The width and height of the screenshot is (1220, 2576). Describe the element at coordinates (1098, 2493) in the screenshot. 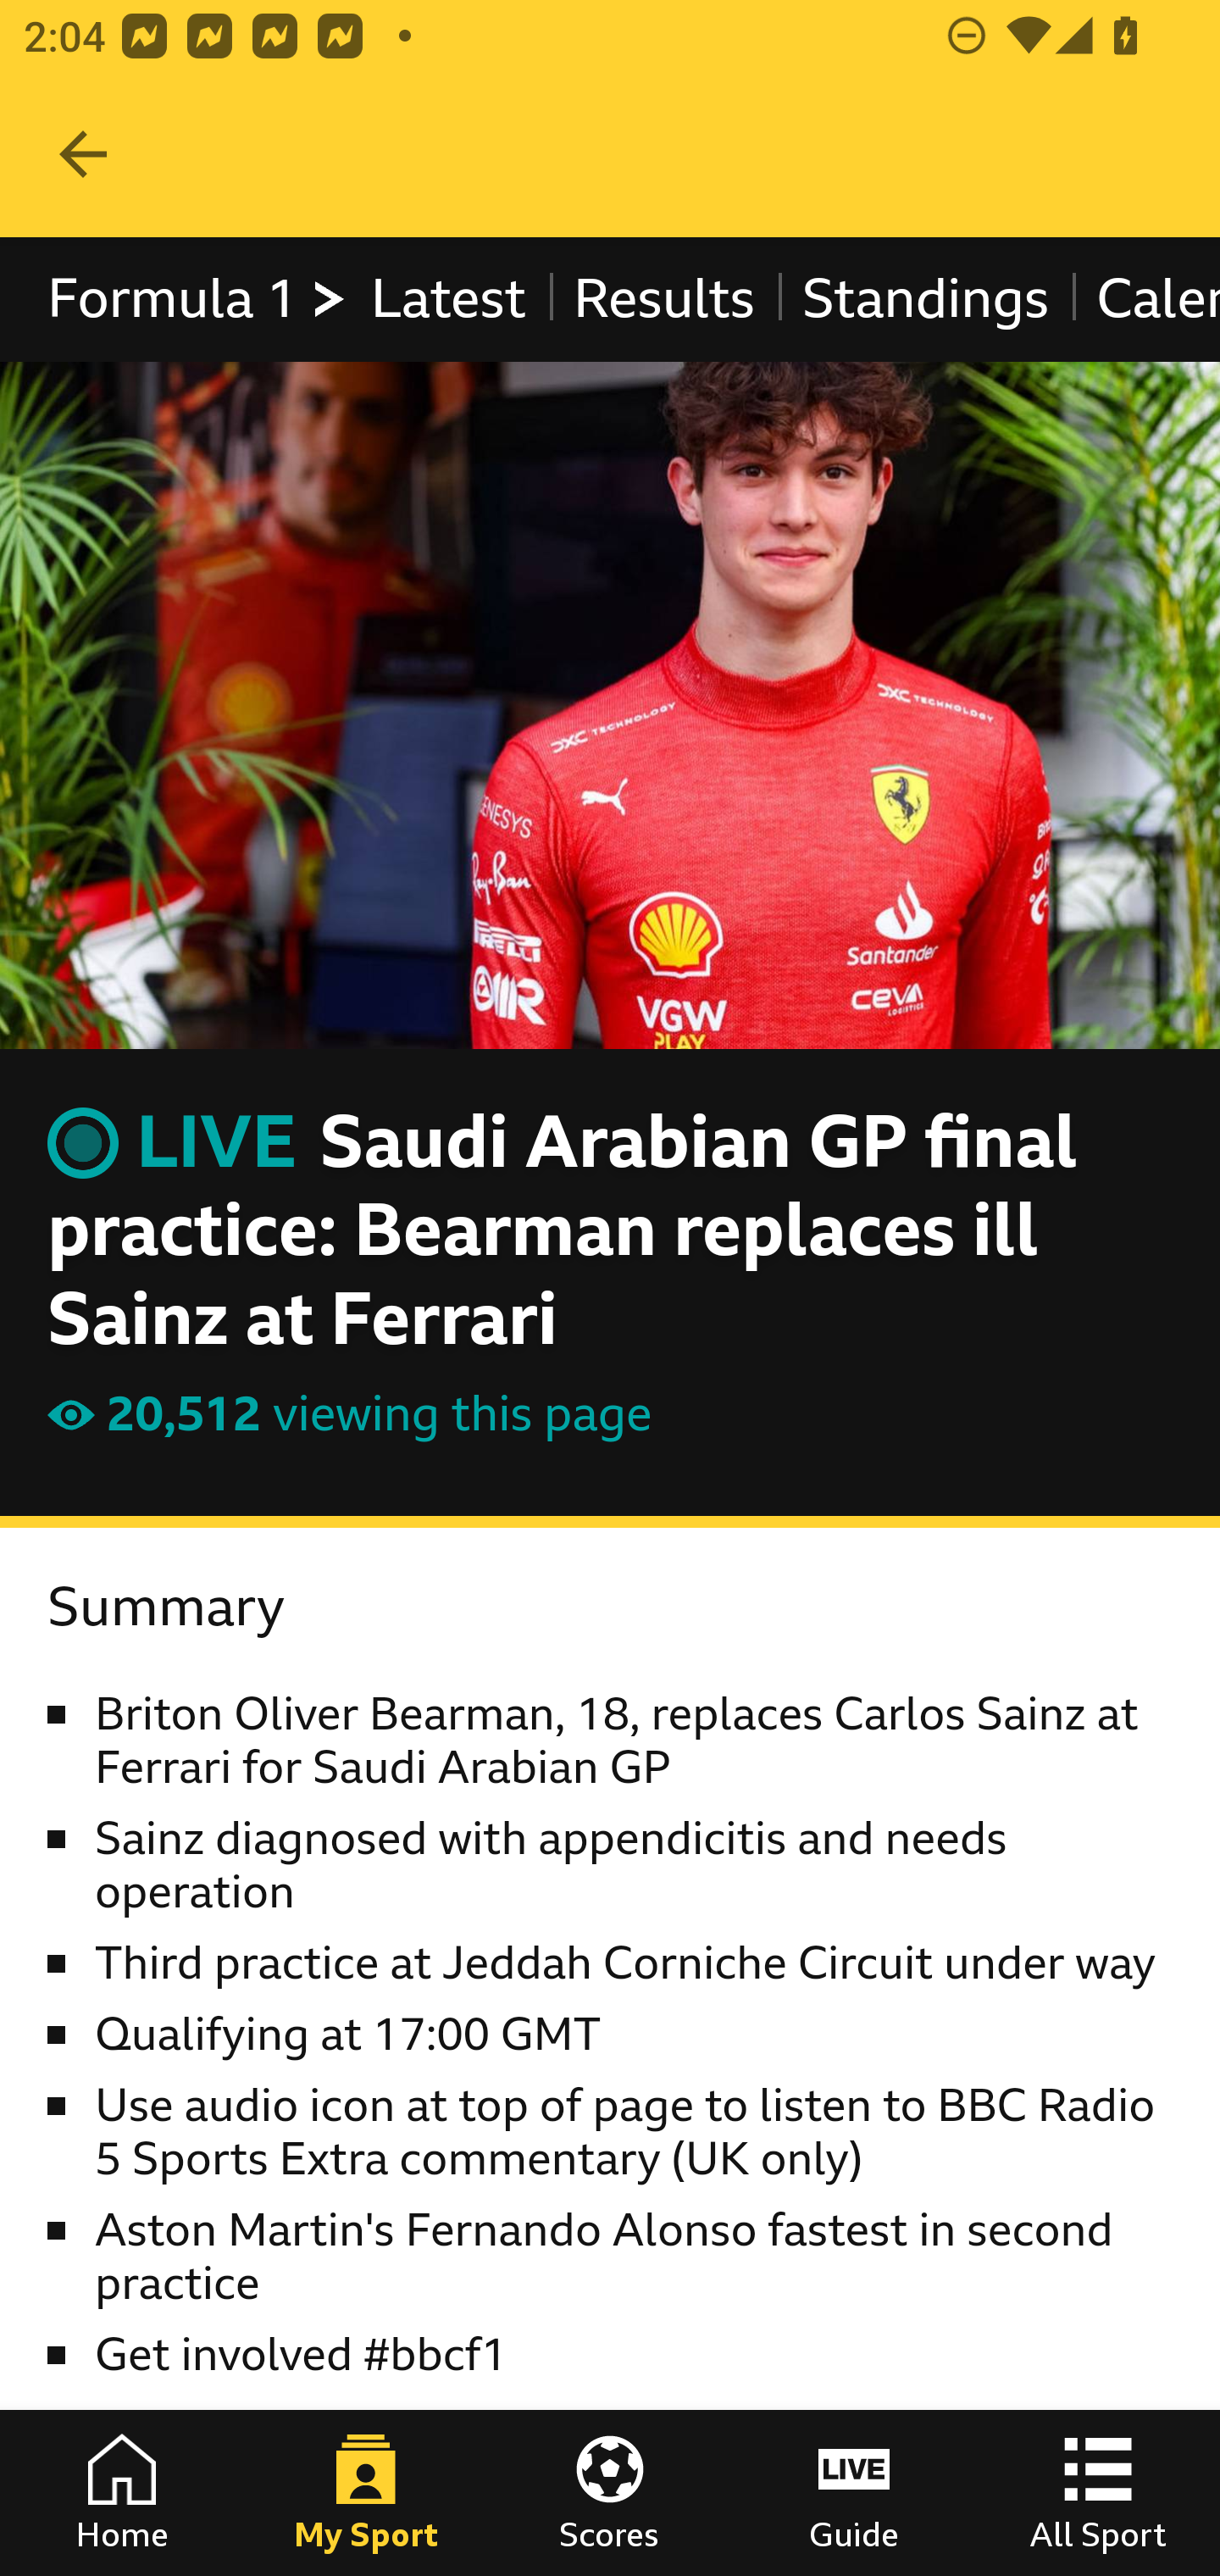

I see `All Sport` at that location.